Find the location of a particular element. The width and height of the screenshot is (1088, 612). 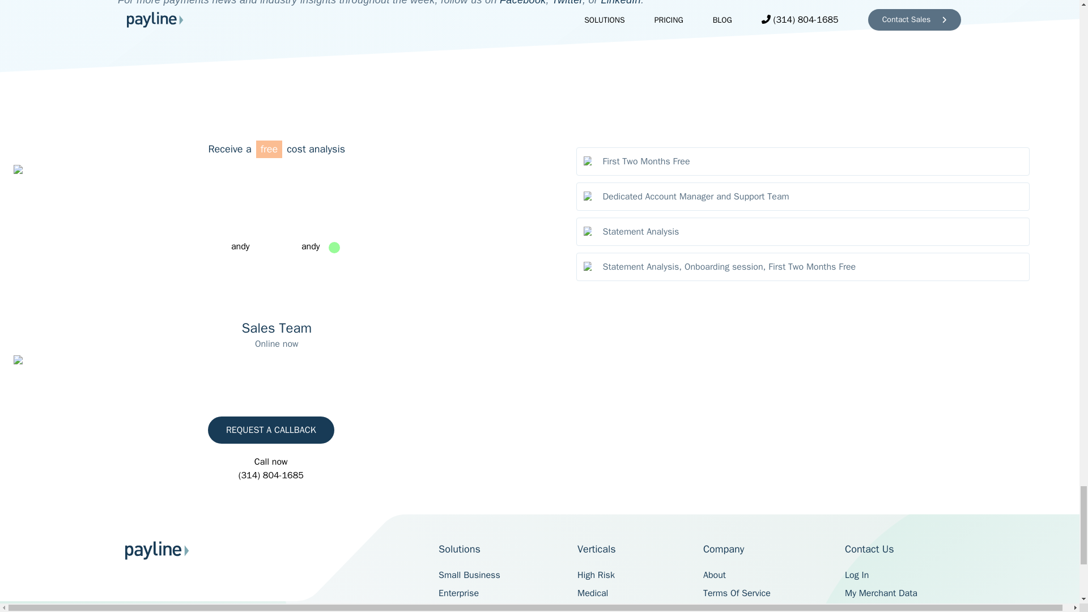

Small Business is located at coordinates (469, 575).